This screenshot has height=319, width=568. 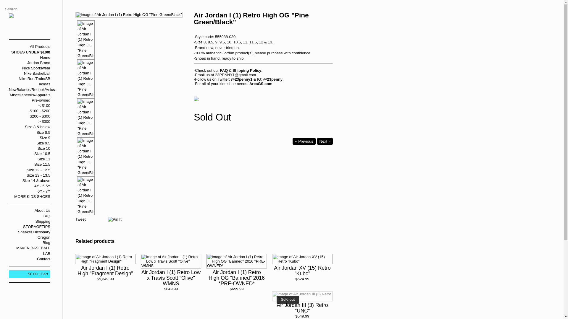 I want to click on FAQ, so click(x=224, y=70).